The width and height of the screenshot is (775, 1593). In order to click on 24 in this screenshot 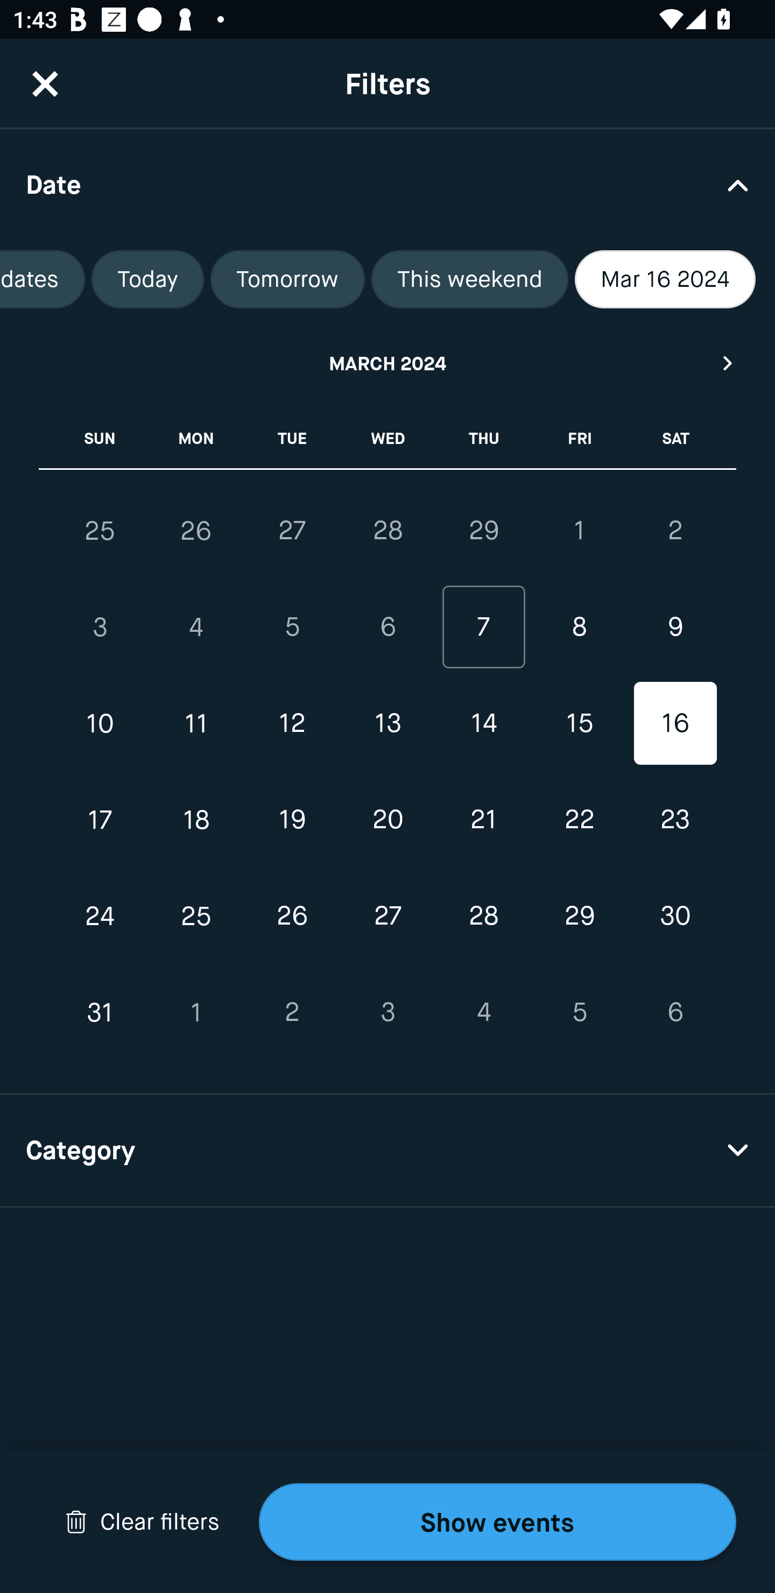, I will do `click(100, 916)`.